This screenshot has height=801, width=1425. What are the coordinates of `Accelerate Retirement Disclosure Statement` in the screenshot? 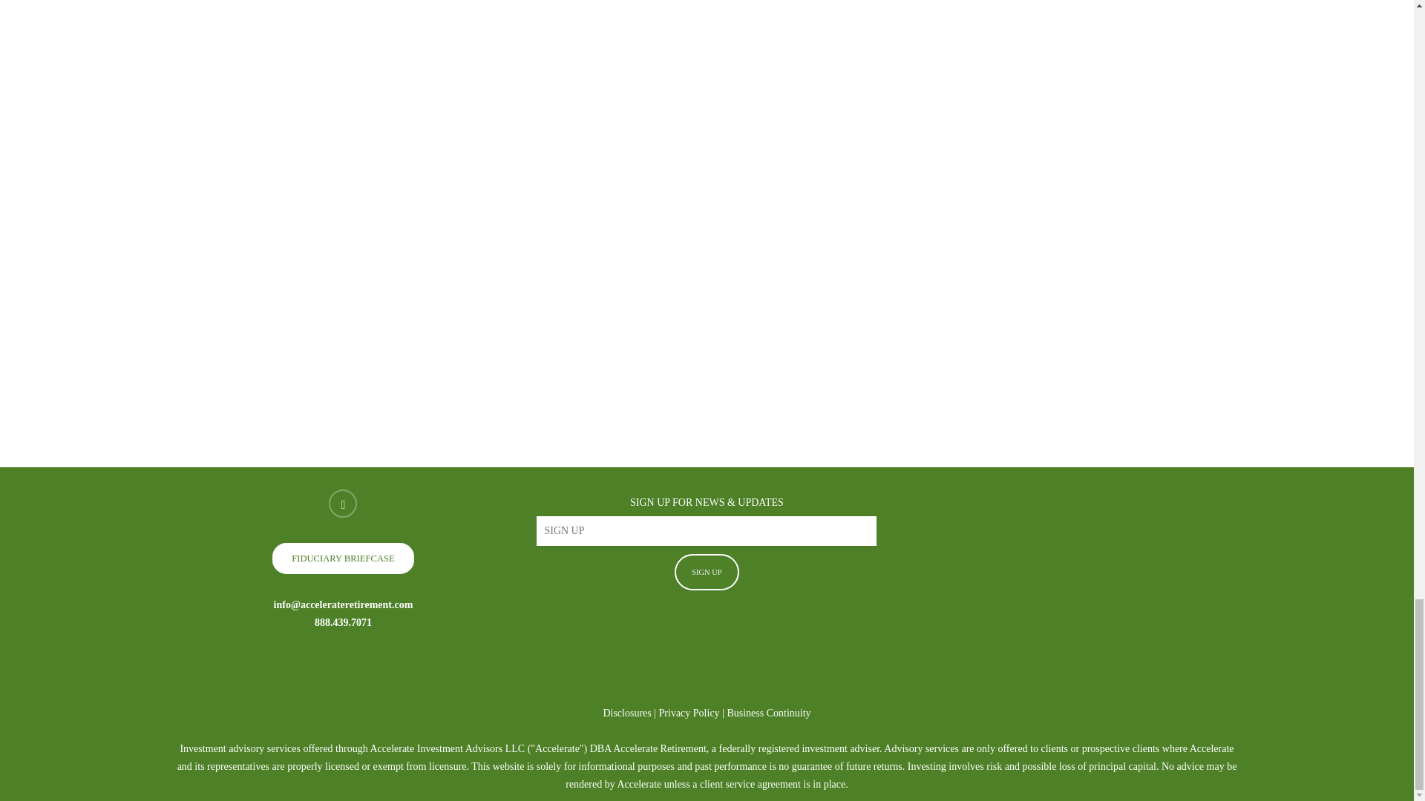 It's located at (626, 712).